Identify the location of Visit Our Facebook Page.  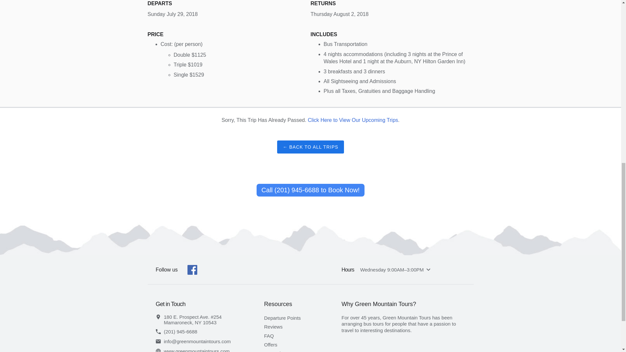
(192, 270).